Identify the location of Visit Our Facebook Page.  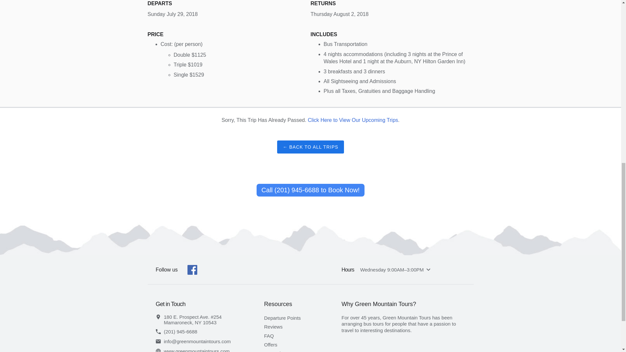
(192, 270).